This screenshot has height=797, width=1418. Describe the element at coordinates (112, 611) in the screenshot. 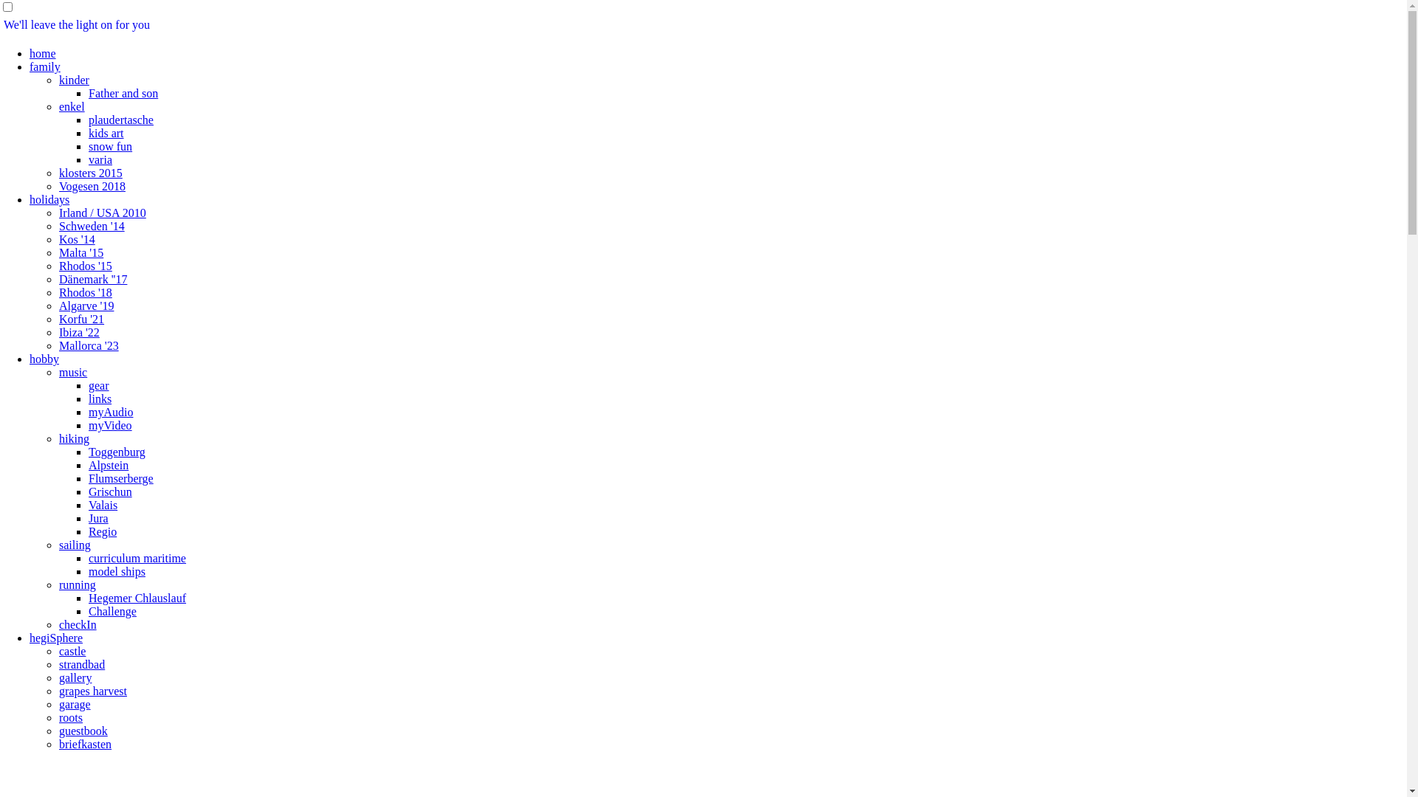

I see `Challenge` at that location.